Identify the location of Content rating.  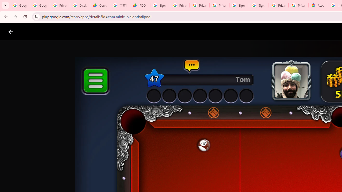
(260, 175).